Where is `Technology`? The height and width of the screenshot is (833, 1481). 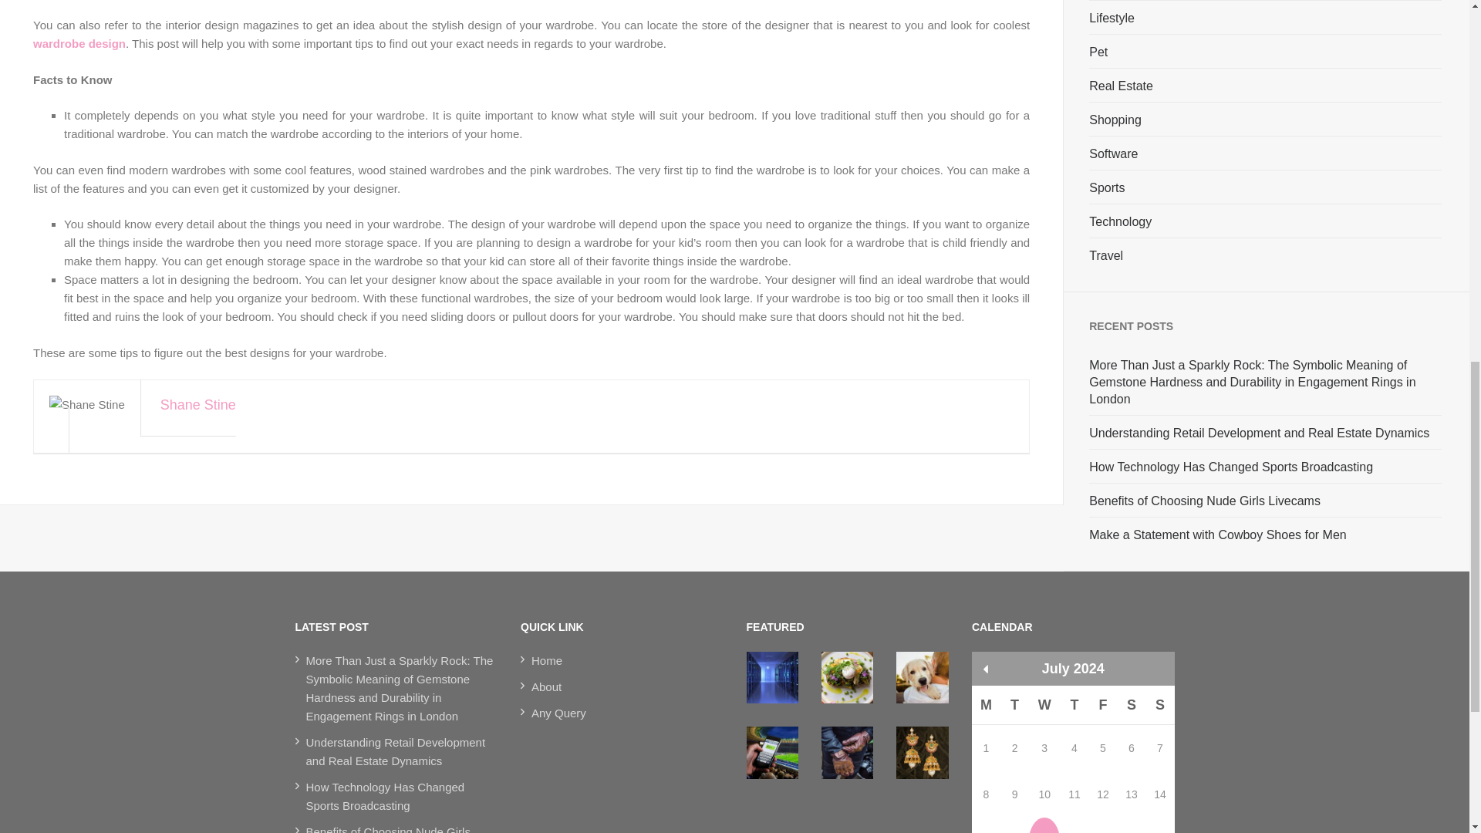
Technology is located at coordinates (1120, 222).